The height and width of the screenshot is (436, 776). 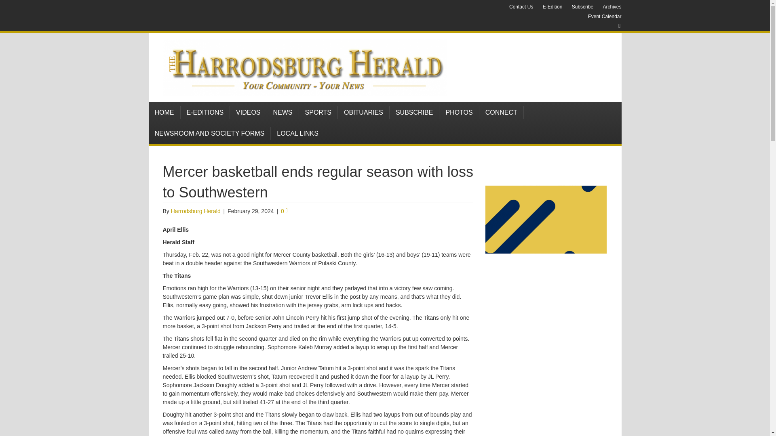 I want to click on E-Edition, so click(x=552, y=7).